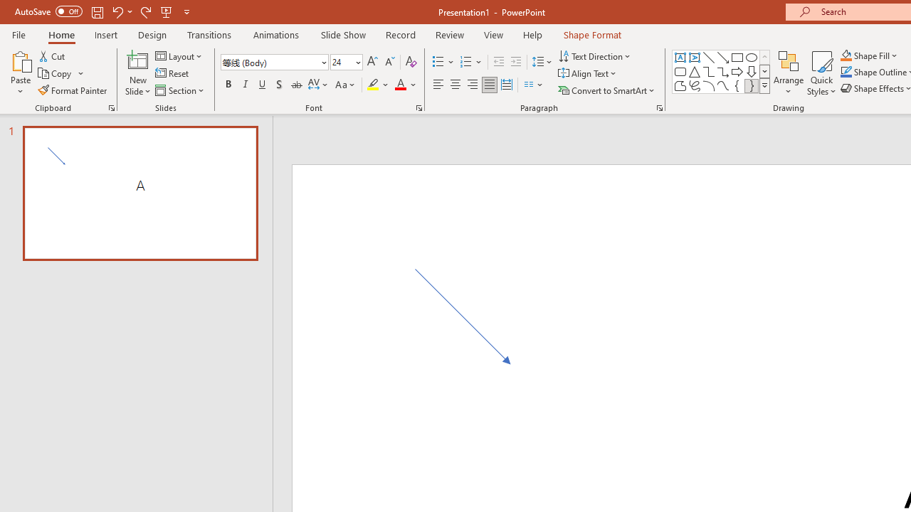  I want to click on Paragraph..., so click(659, 108).